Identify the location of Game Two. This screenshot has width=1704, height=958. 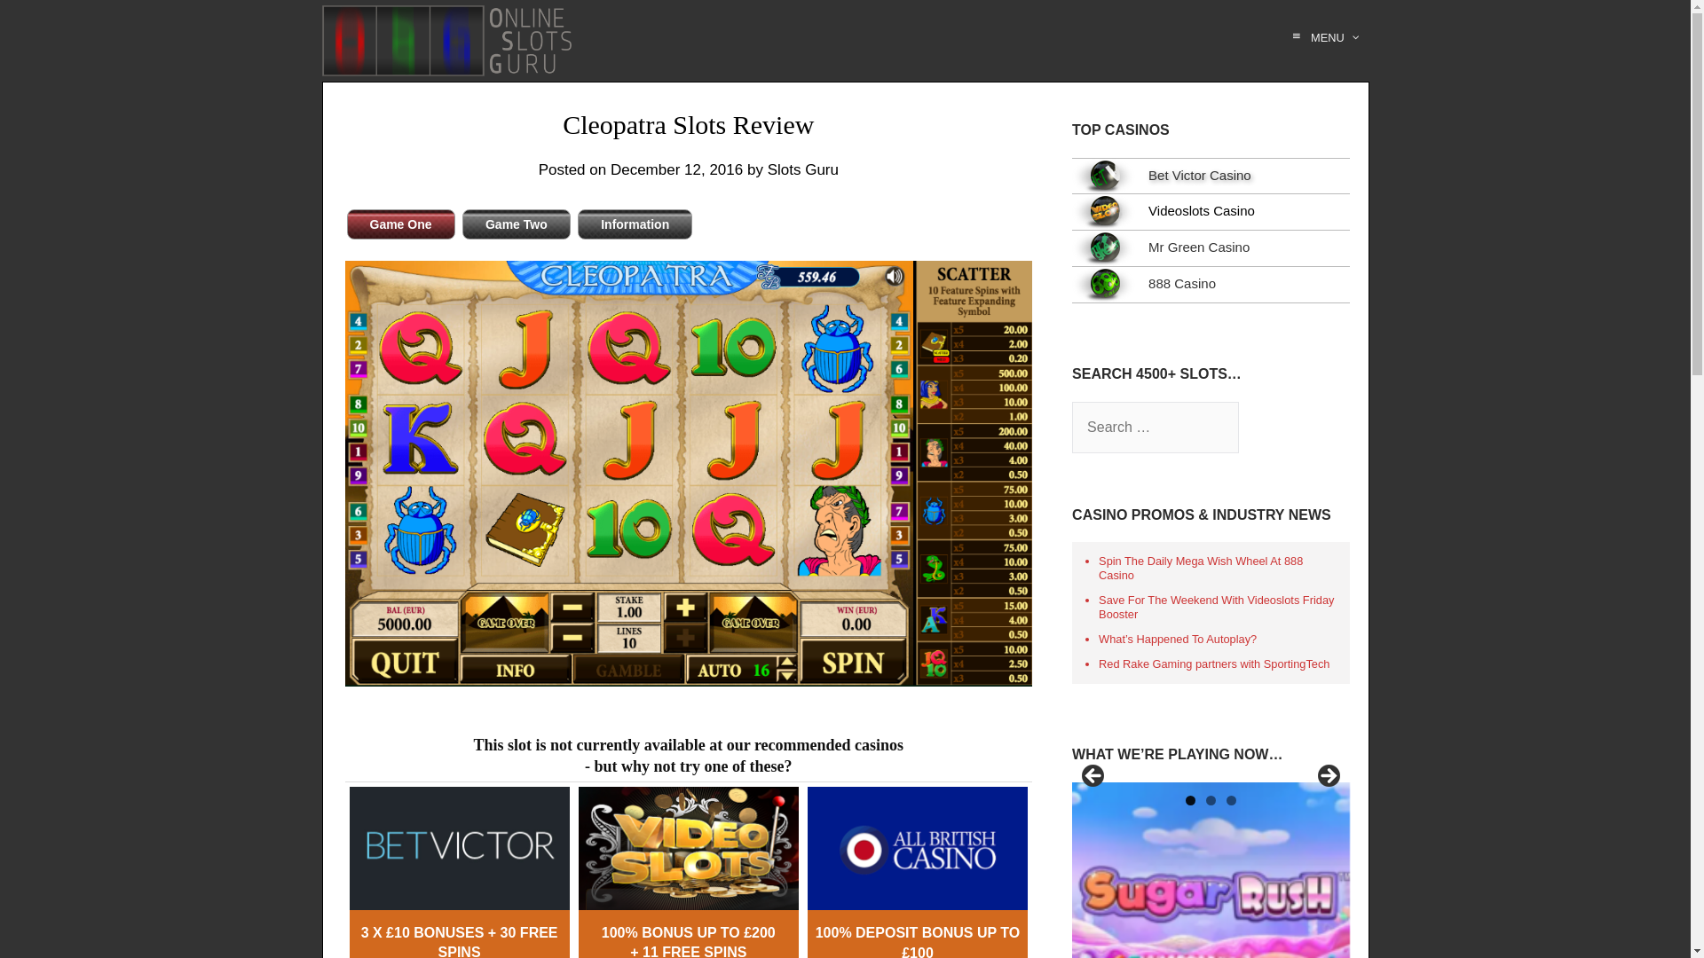
(517, 224).